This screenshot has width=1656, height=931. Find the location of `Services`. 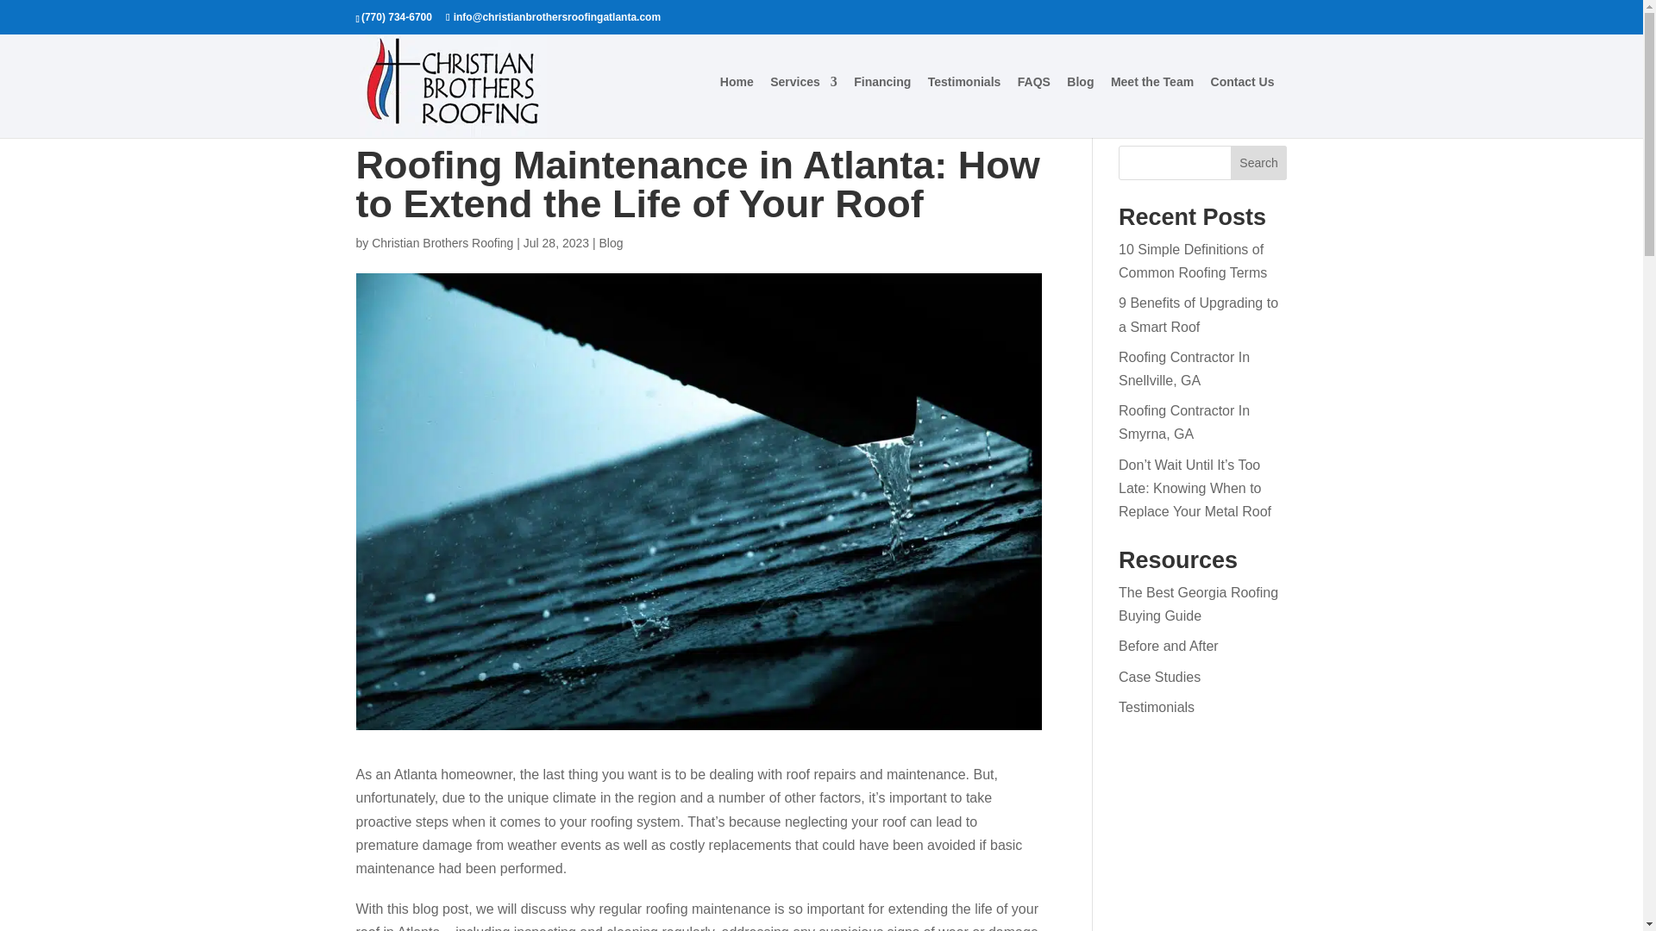

Services is located at coordinates (804, 106).